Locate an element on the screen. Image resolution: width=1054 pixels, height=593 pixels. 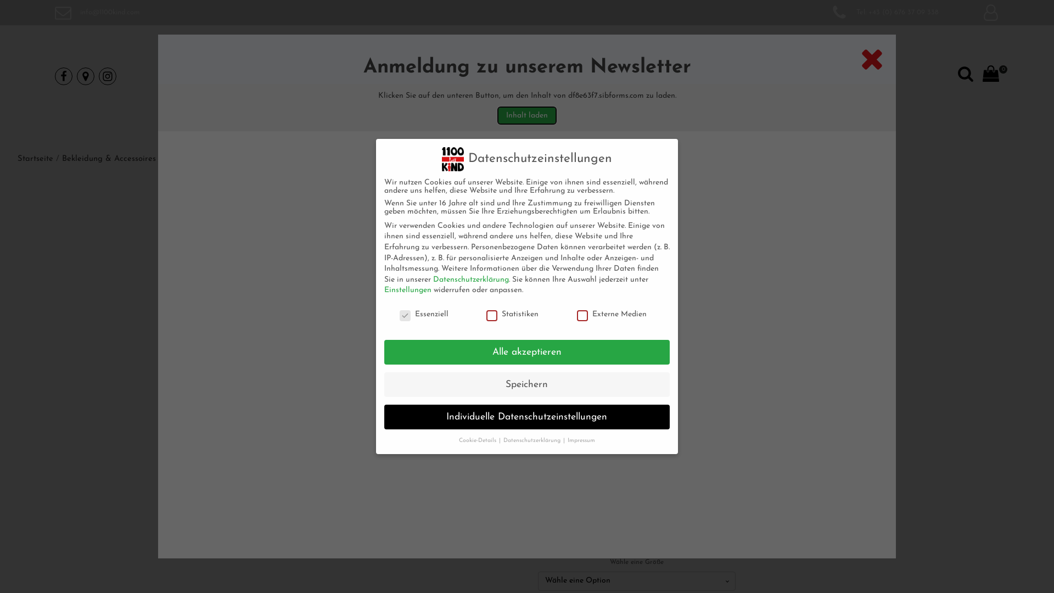
Sale is located at coordinates (742, 254).